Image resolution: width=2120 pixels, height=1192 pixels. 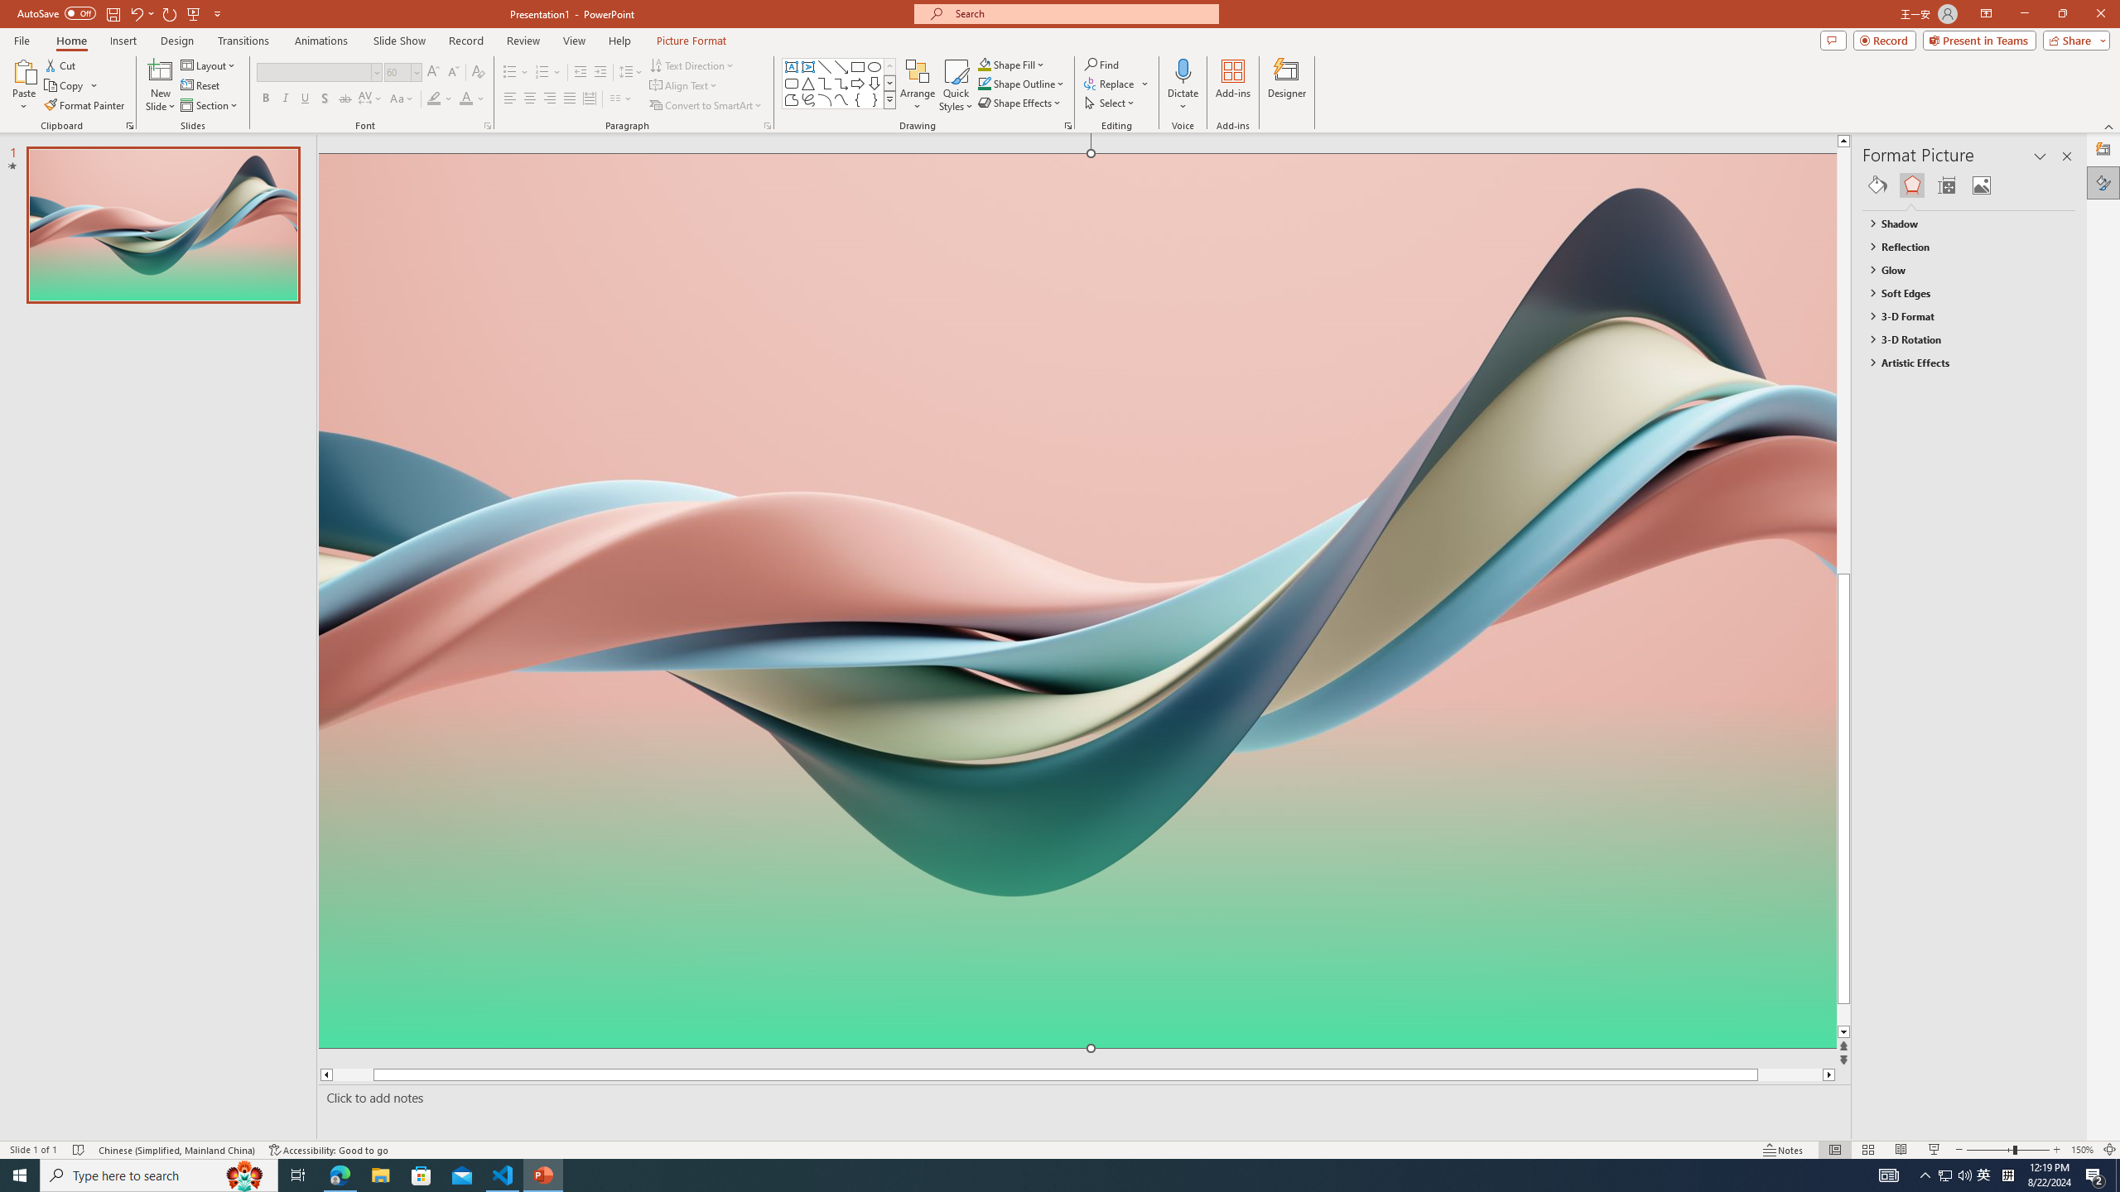 What do you see at coordinates (1961, 363) in the screenshot?
I see `Artistic Effects` at bounding box center [1961, 363].